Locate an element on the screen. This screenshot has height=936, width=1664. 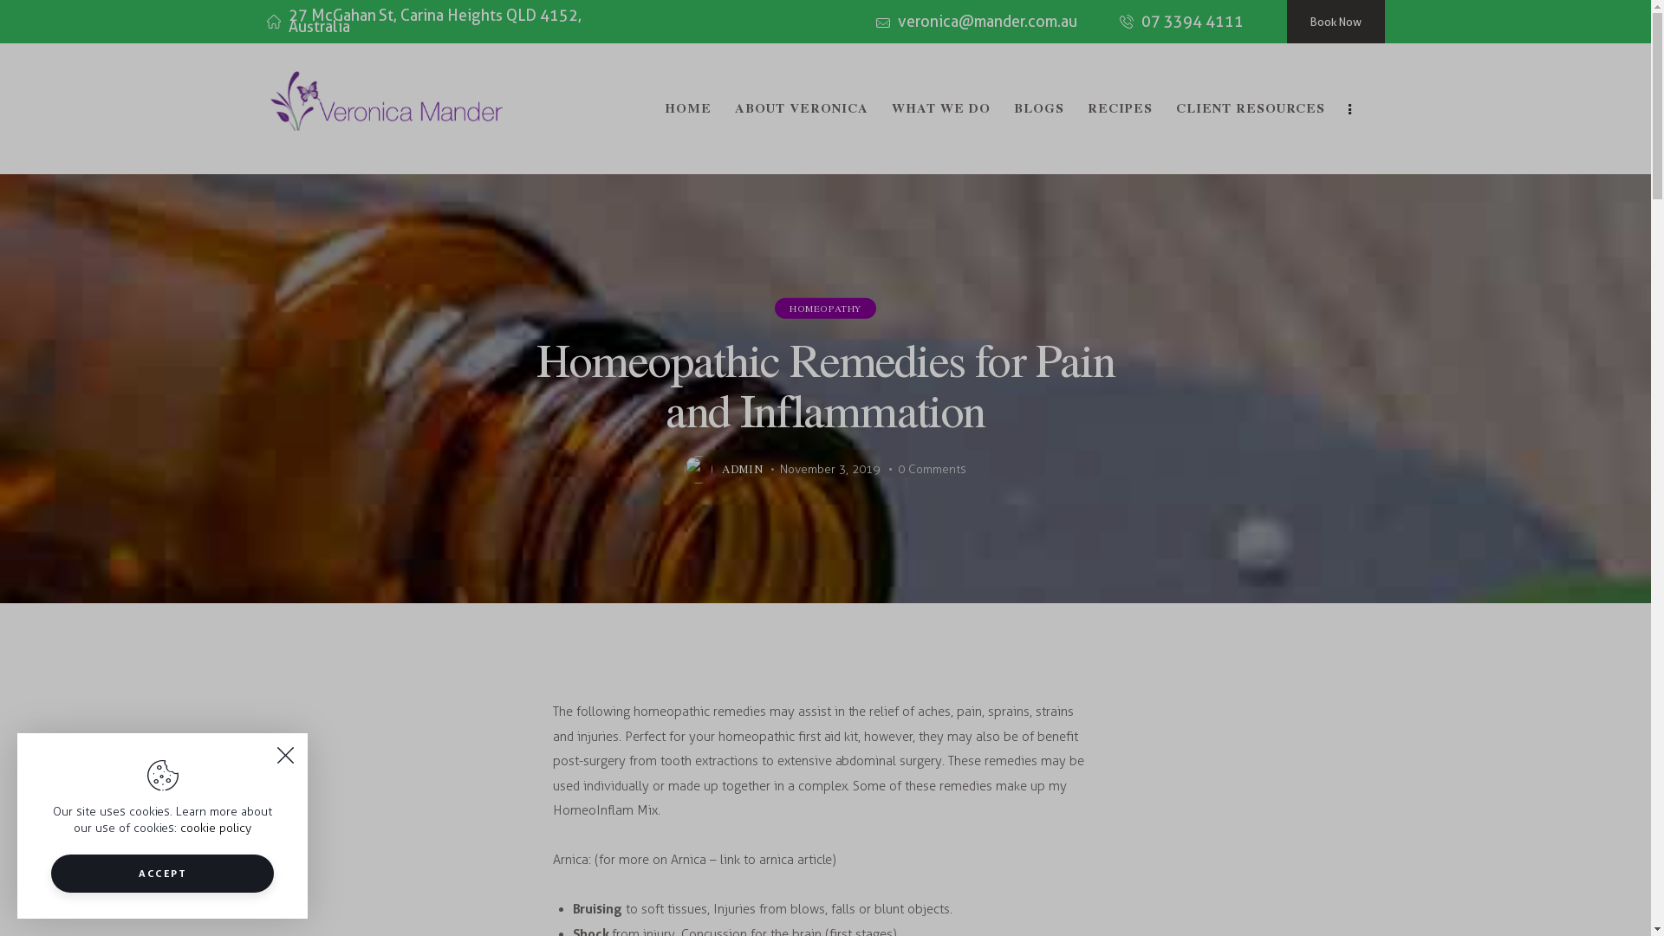
07 3394 4111 is located at coordinates (1182, 22).